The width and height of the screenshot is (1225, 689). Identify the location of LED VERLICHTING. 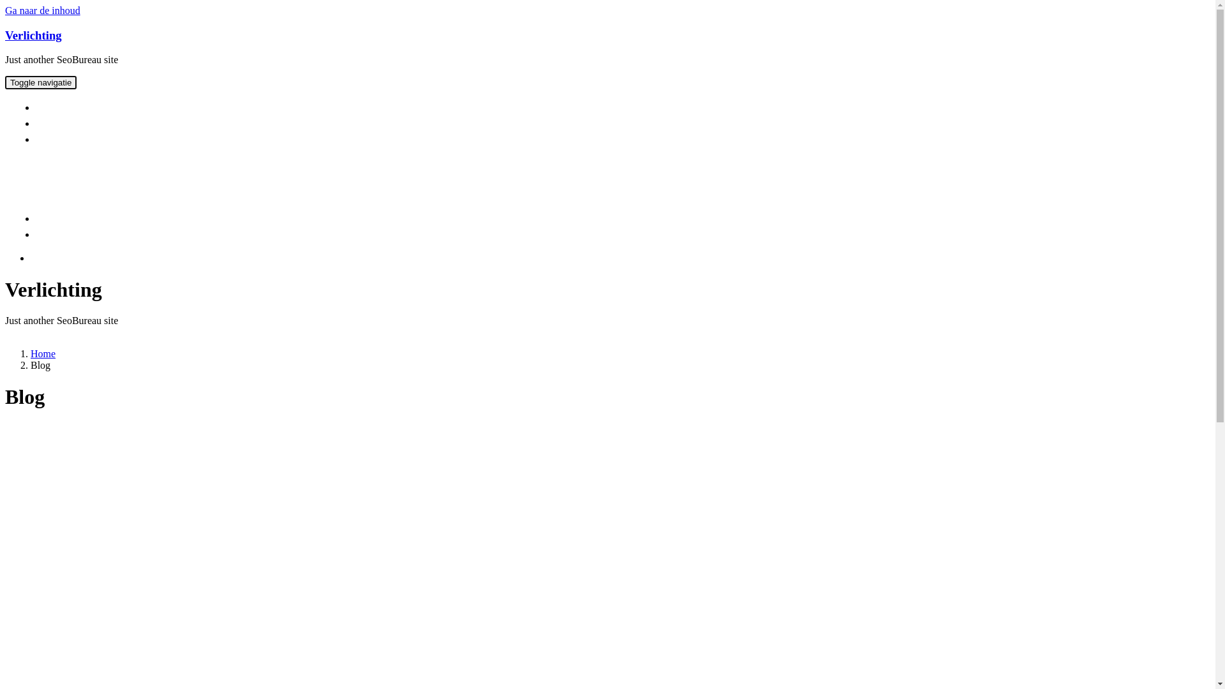
(86, 235).